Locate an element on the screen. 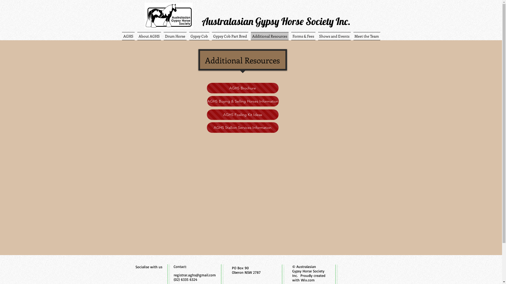 The width and height of the screenshot is (506, 284). AGHS Buying & Selling Horses Information is located at coordinates (243, 101).